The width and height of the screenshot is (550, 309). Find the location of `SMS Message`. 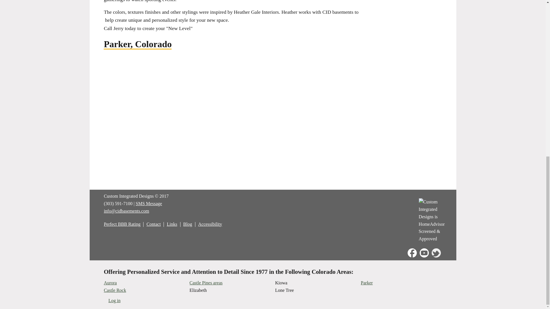

SMS Message is located at coordinates (149, 204).